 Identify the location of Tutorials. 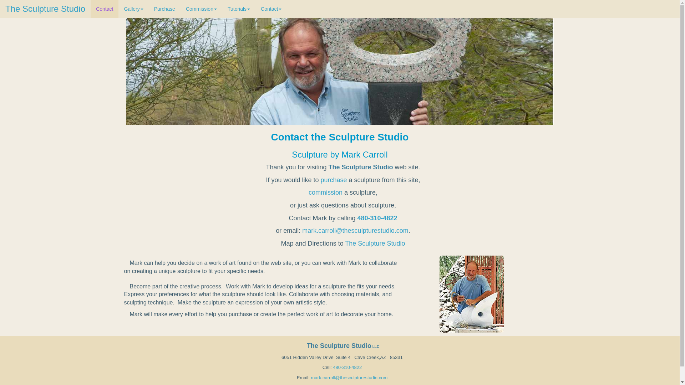
(239, 9).